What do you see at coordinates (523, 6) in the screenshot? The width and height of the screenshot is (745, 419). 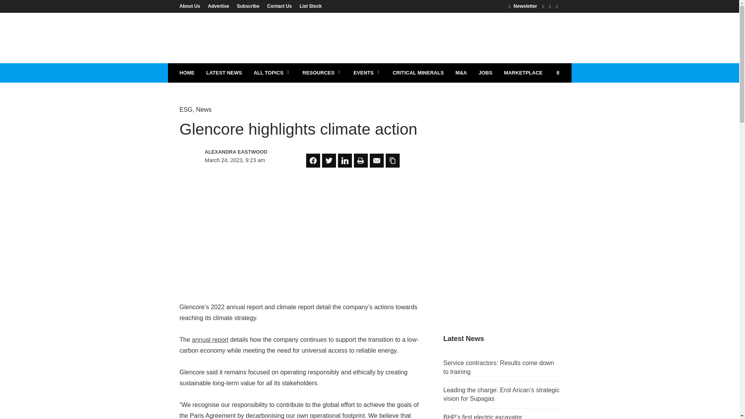 I see `Newsletter` at bounding box center [523, 6].